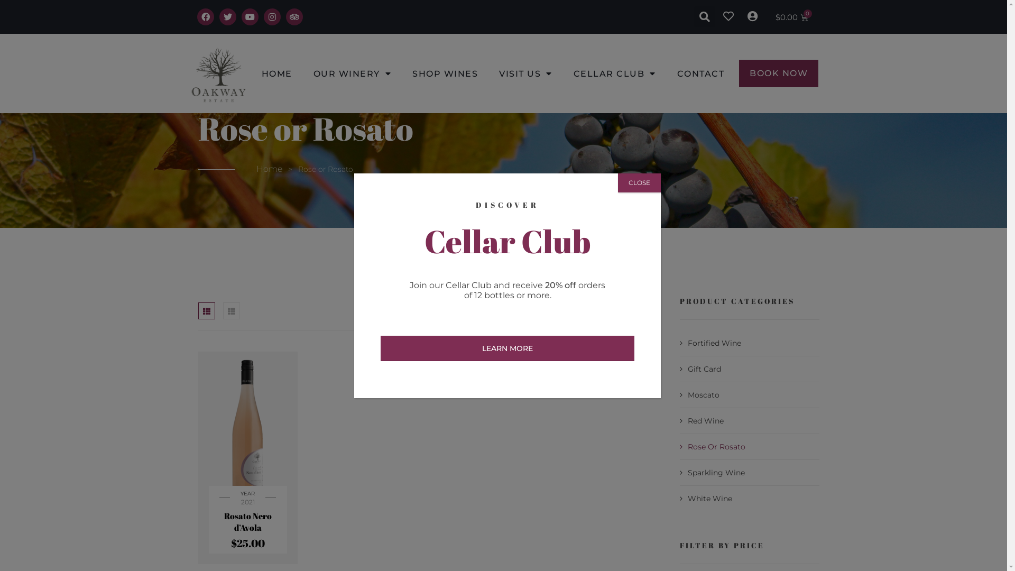 Image resolution: width=1015 pixels, height=571 pixels. What do you see at coordinates (353, 73) in the screenshot?
I see `OUR WINERY` at bounding box center [353, 73].